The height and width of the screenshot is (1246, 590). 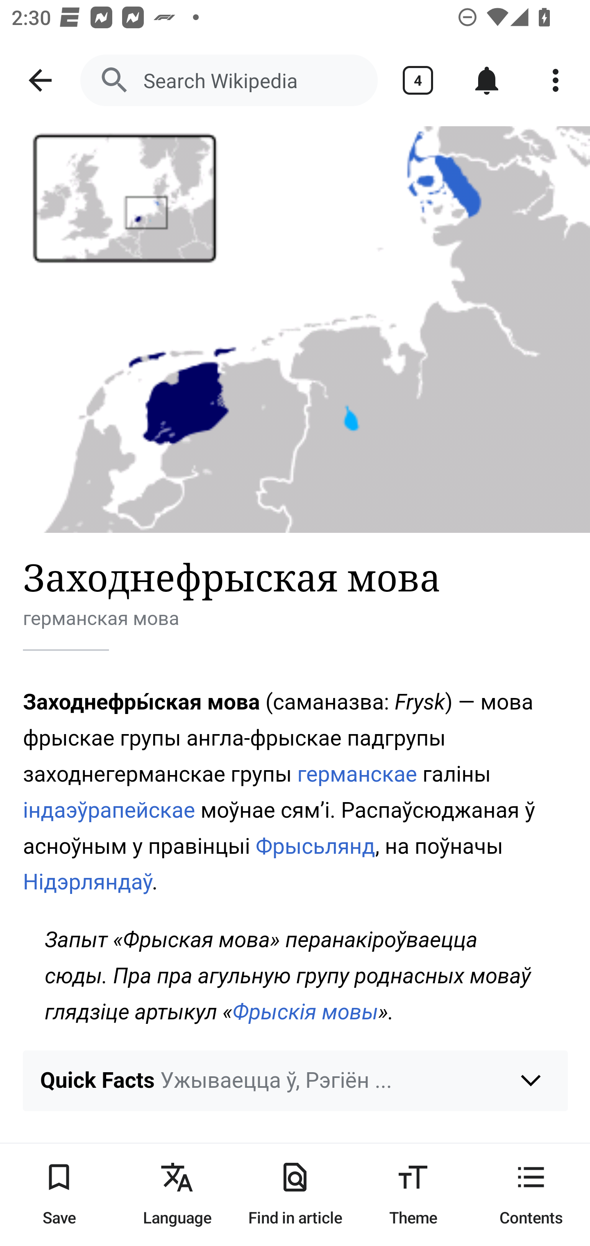 What do you see at coordinates (177, 1194) in the screenshot?
I see `Language` at bounding box center [177, 1194].